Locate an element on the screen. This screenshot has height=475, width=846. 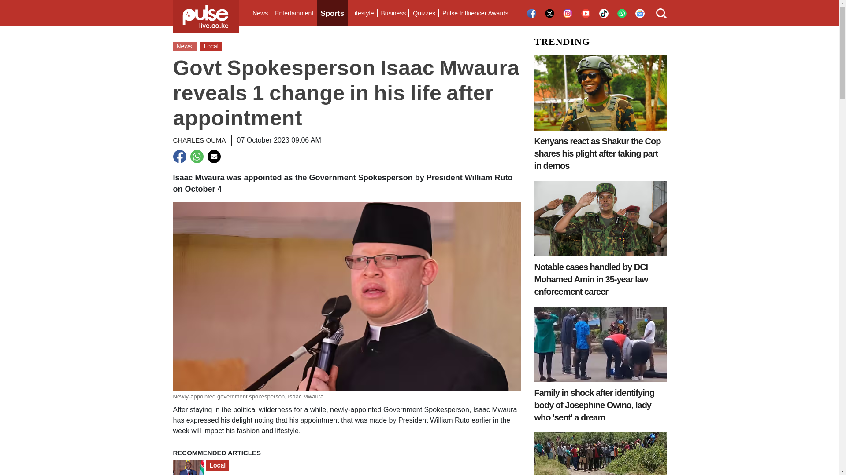
Quizzes is located at coordinates (424, 13).